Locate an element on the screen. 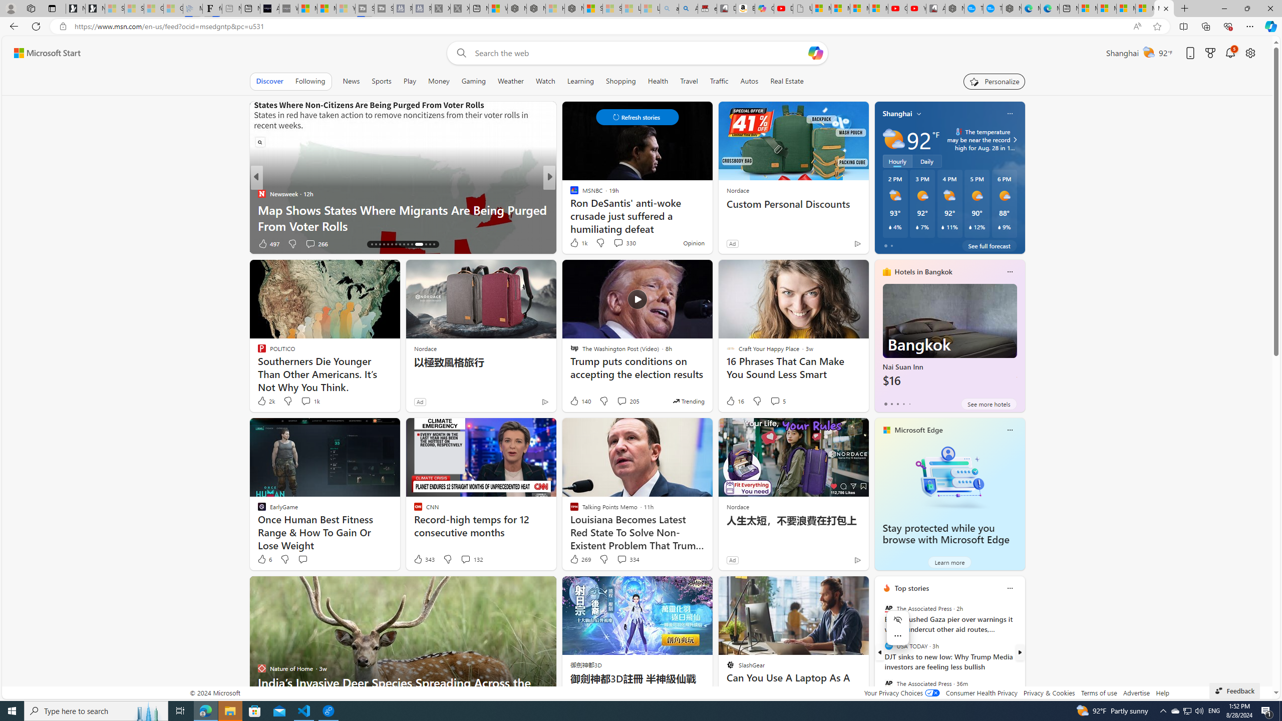  181 Like is located at coordinates (577, 243).